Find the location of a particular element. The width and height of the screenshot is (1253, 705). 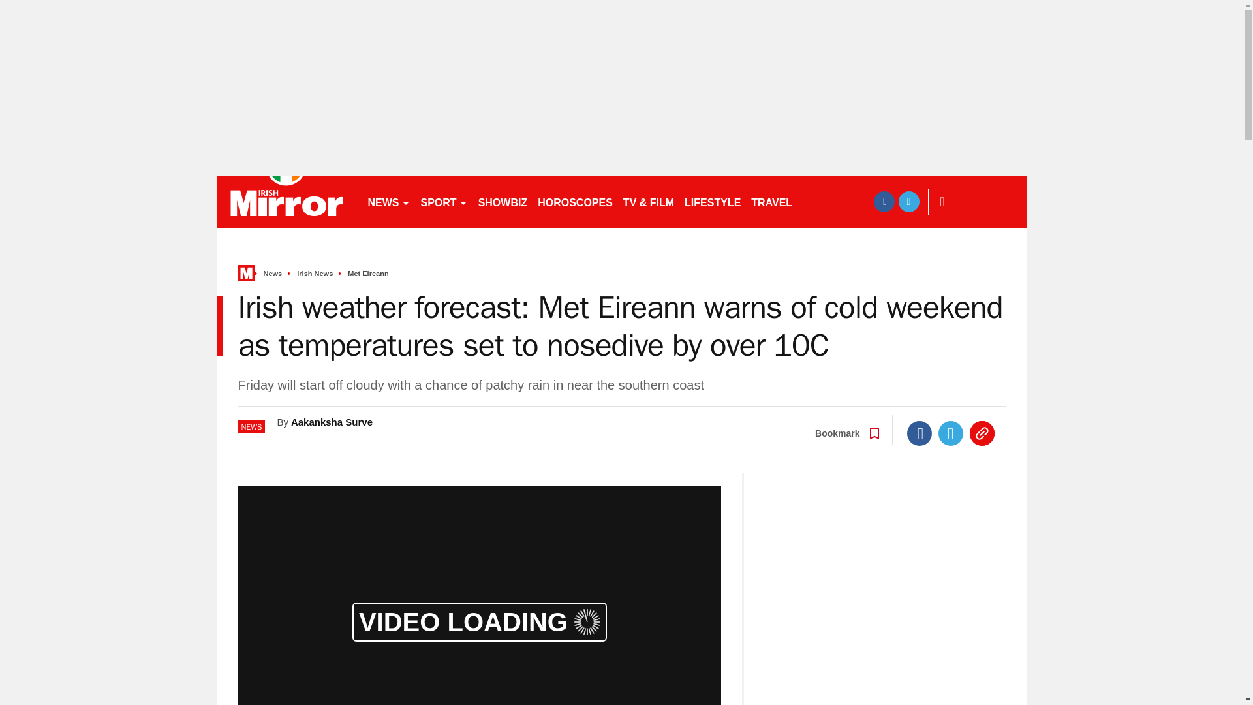

NEWS is located at coordinates (389, 201).